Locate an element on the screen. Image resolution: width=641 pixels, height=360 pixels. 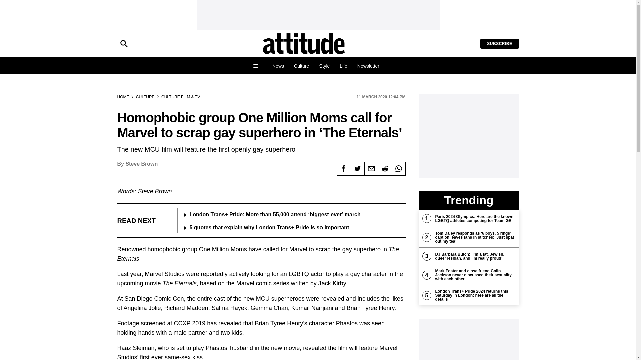
Home is located at coordinates (304, 44).